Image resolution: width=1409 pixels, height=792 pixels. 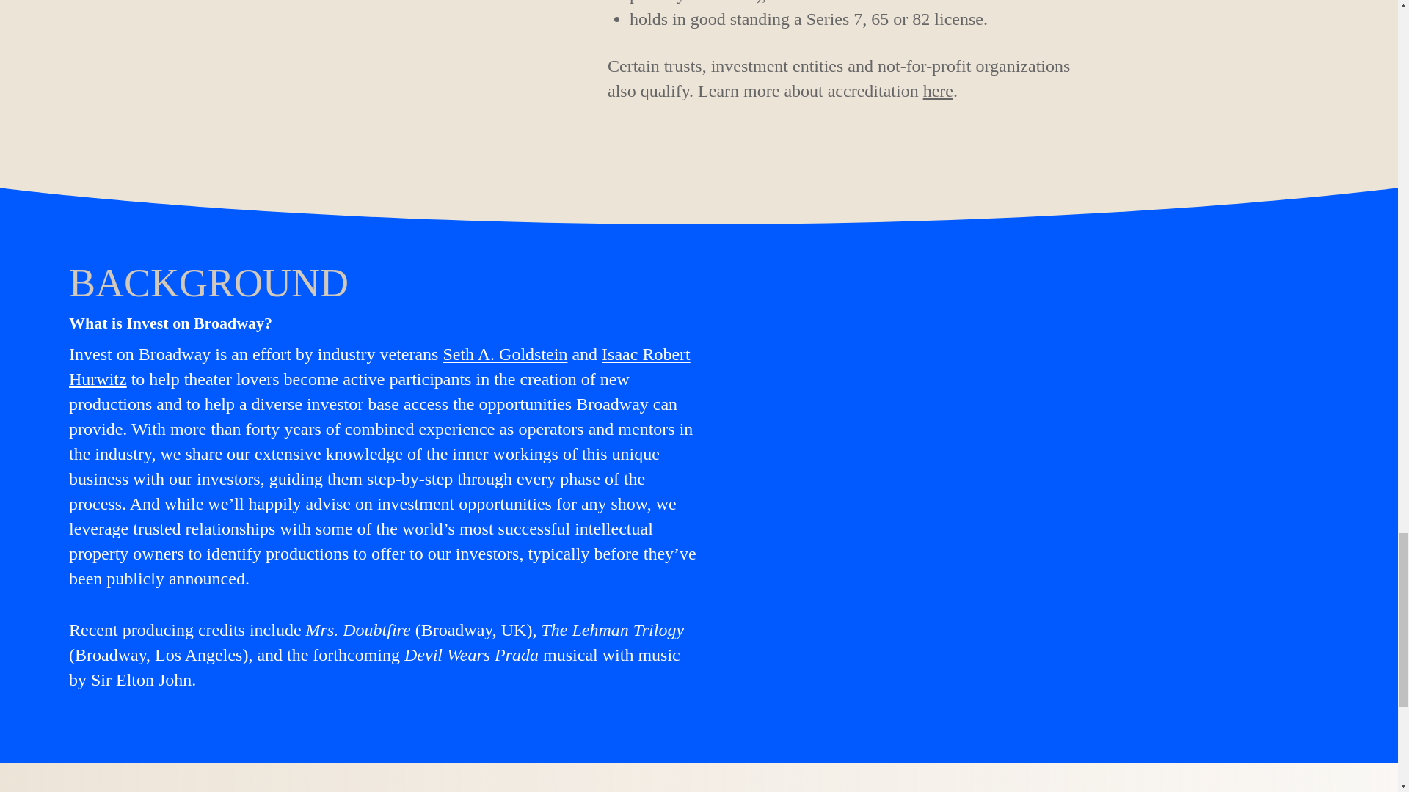 What do you see at coordinates (379, 367) in the screenshot?
I see `Isaac Robert Hurwitz` at bounding box center [379, 367].